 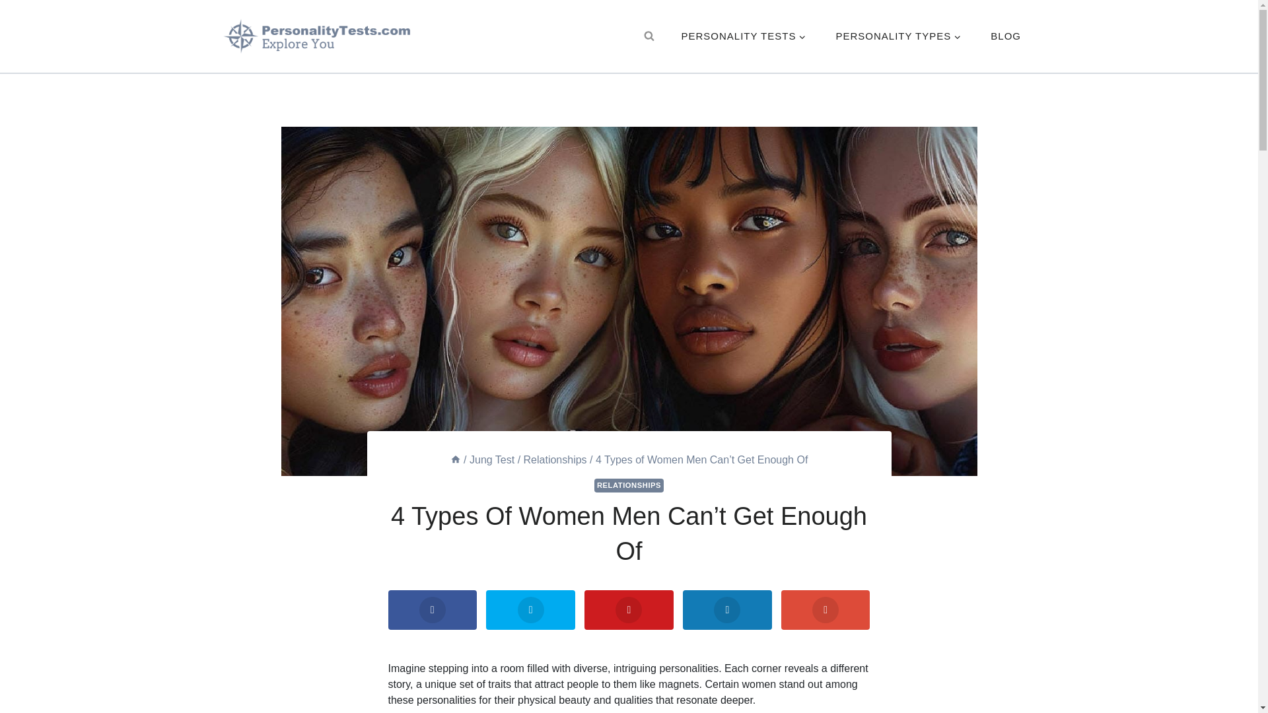 I want to click on Jung Test, so click(x=491, y=459).